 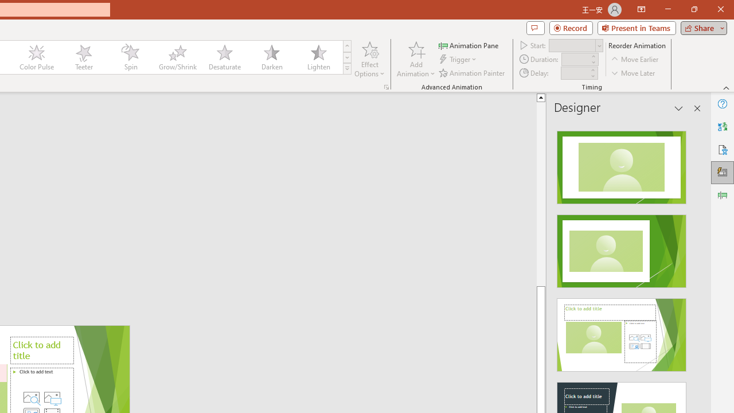 What do you see at coordinates (83, 57) in the screenshot?
I see `Teeter` at bounding box center [83, 57].